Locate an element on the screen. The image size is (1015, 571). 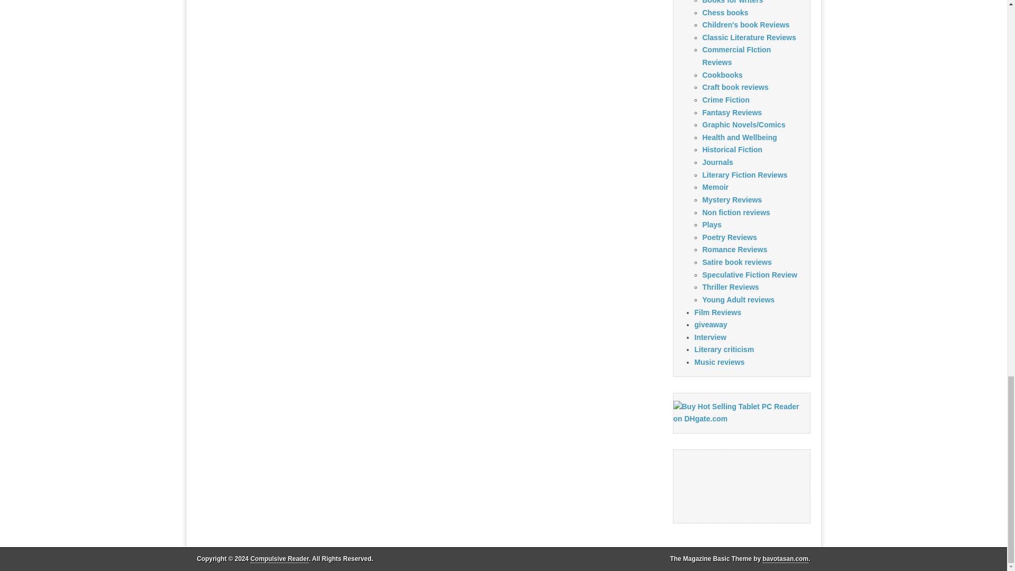
Children's book Reviews is located at coordinates (745, 24).